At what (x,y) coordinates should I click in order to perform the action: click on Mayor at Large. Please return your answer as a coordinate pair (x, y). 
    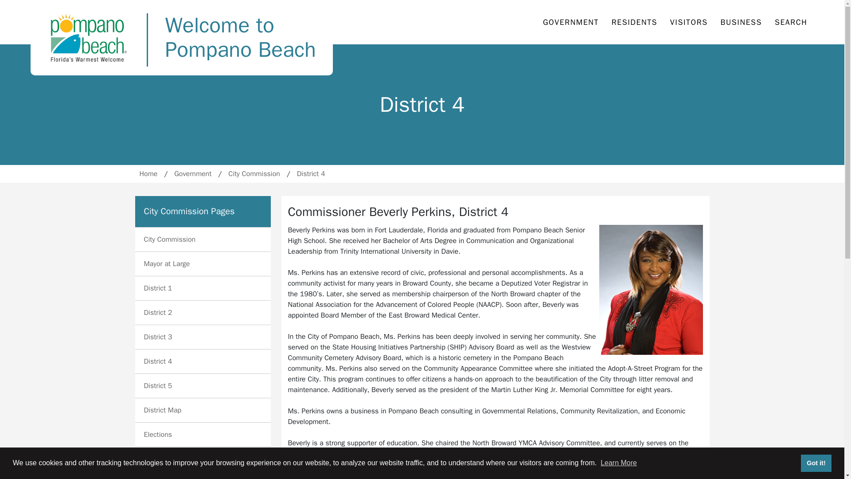
    Looking at the image, I should click on (158, 288).